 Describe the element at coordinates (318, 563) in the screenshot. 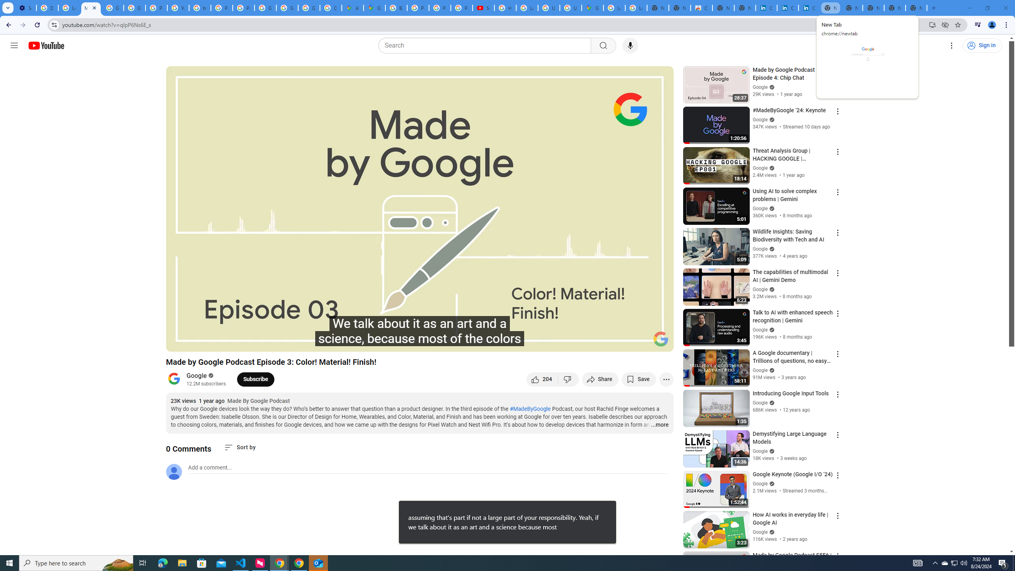

I see `Outlook (new) - 1 running window` at that location.